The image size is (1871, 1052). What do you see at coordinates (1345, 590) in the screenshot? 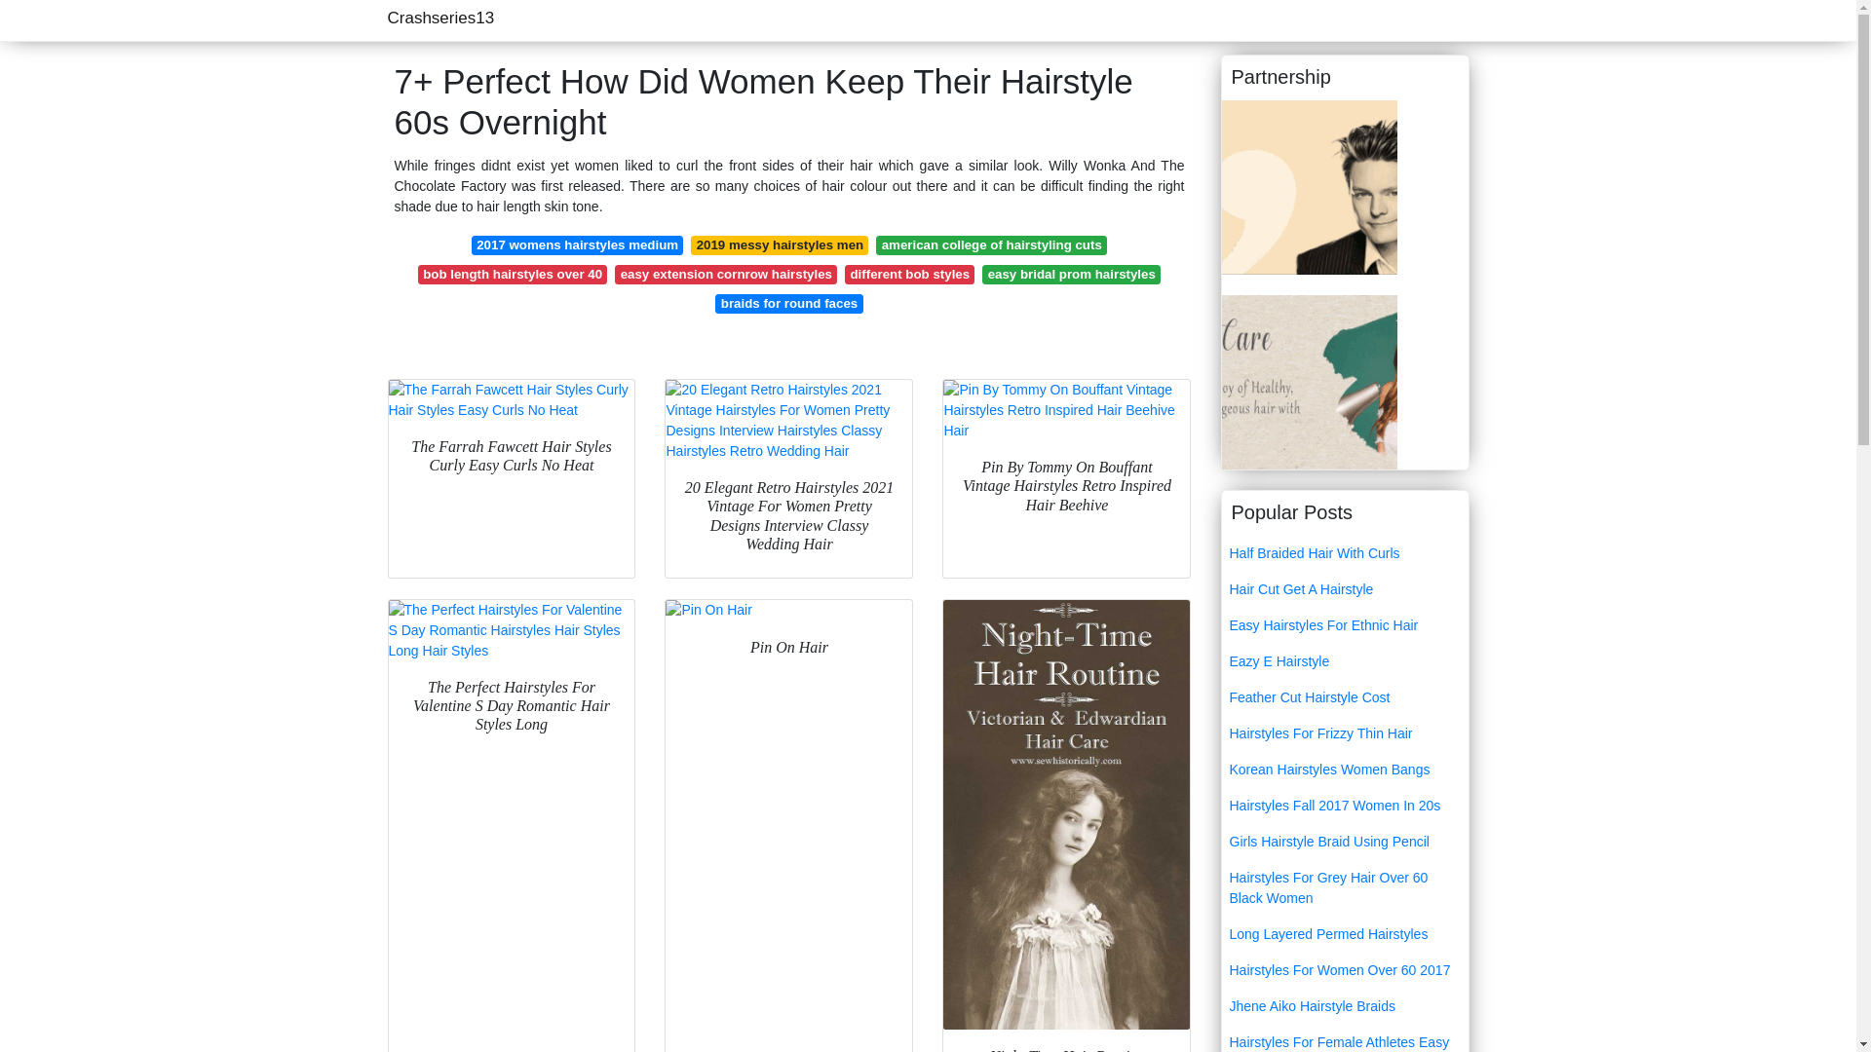
I see `Hair Cut Get A Hairstyle` at bounding box center [1345, 590].